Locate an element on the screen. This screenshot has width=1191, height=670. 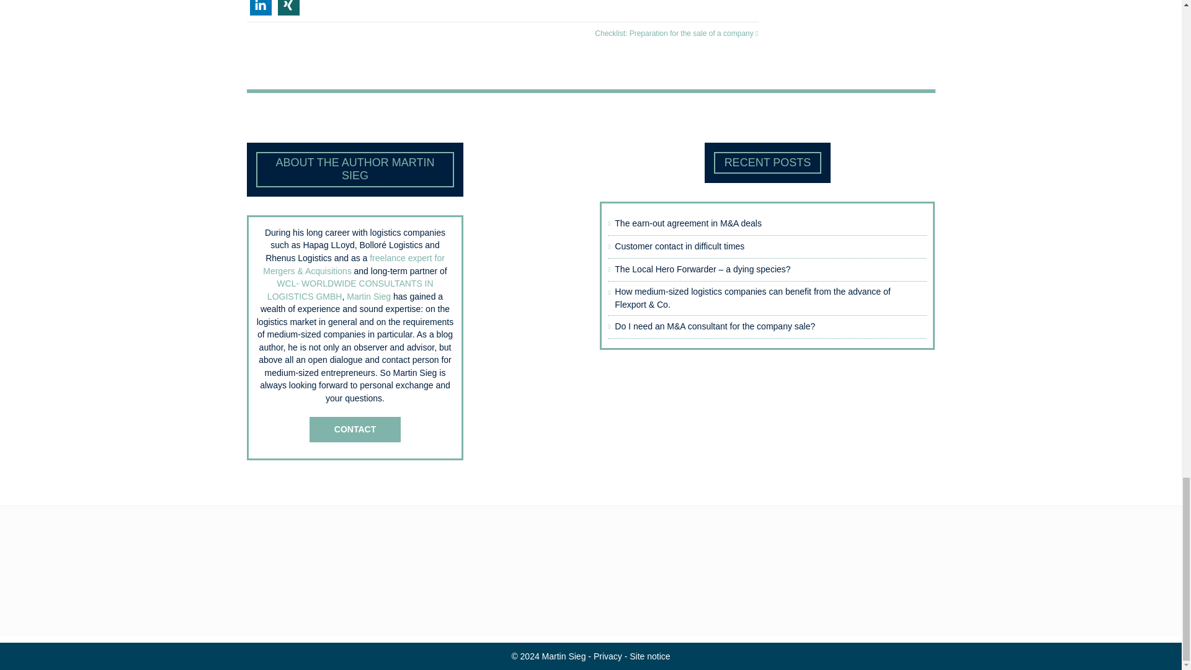
CONTACT is located at coordinates (355, 429).